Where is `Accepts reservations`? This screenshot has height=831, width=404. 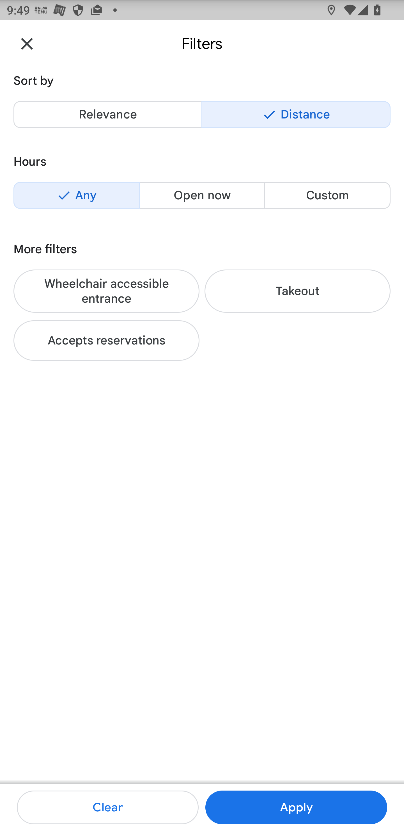
Accepts reservations is located at coordinates (106, 340).